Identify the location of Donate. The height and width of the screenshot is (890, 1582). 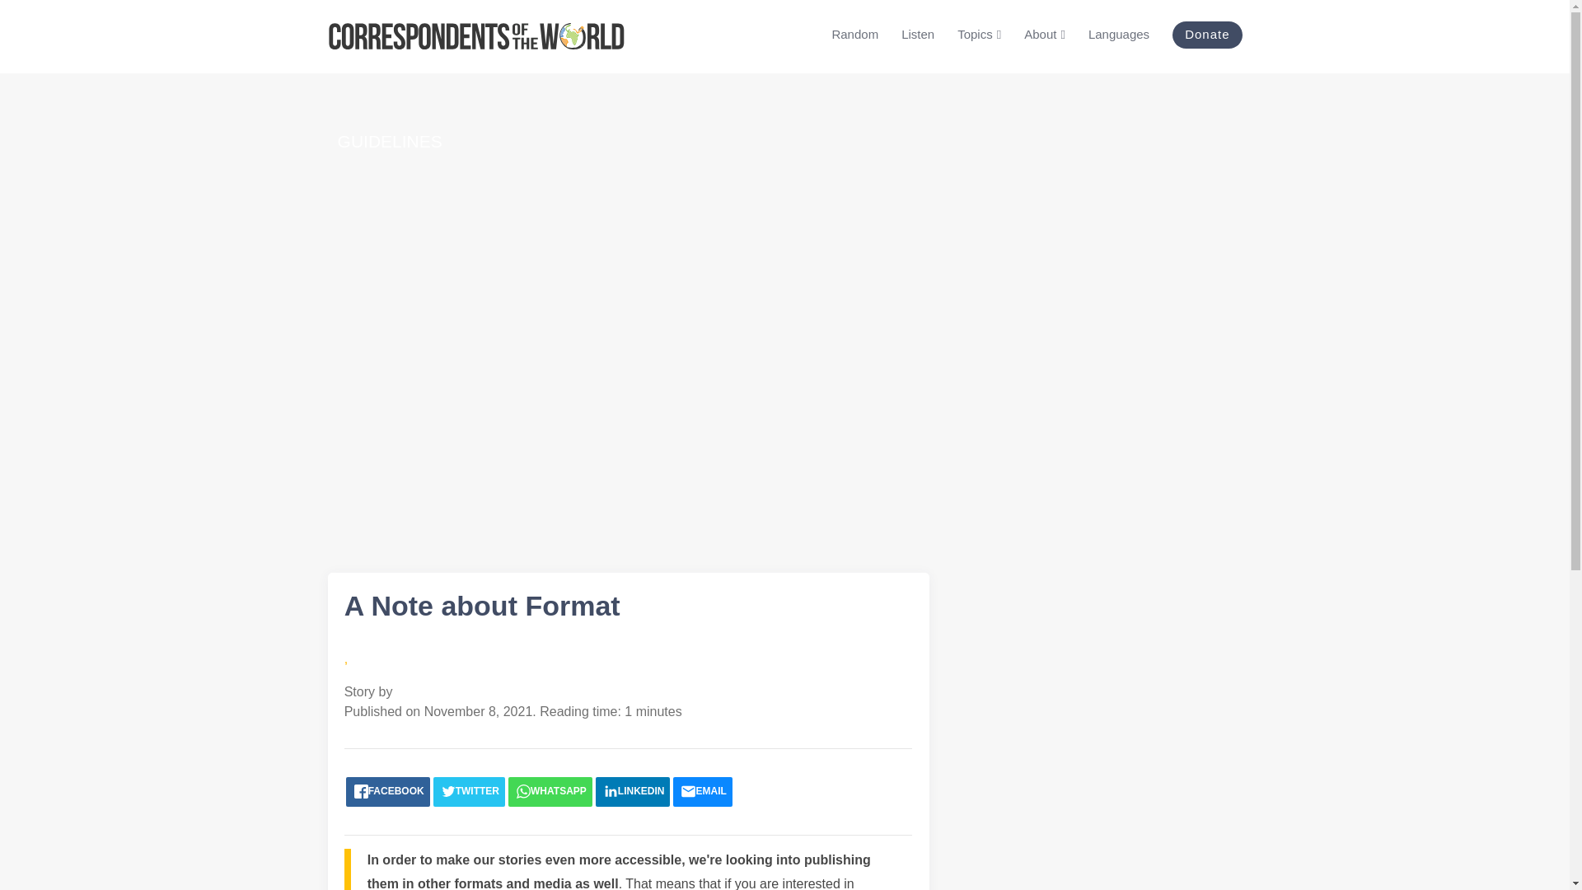
(1206, 35).